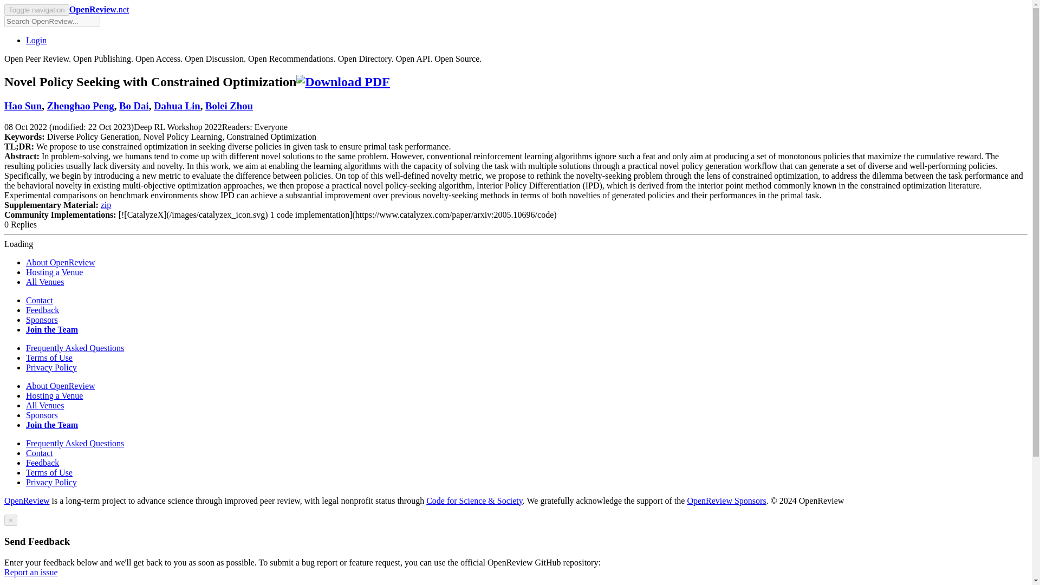 This screenshot has height=585, width=1040. What do you see at coordinates (51, 367) in the screenshot?
I see `Privacy Policy` at bounding box center [51, 367].